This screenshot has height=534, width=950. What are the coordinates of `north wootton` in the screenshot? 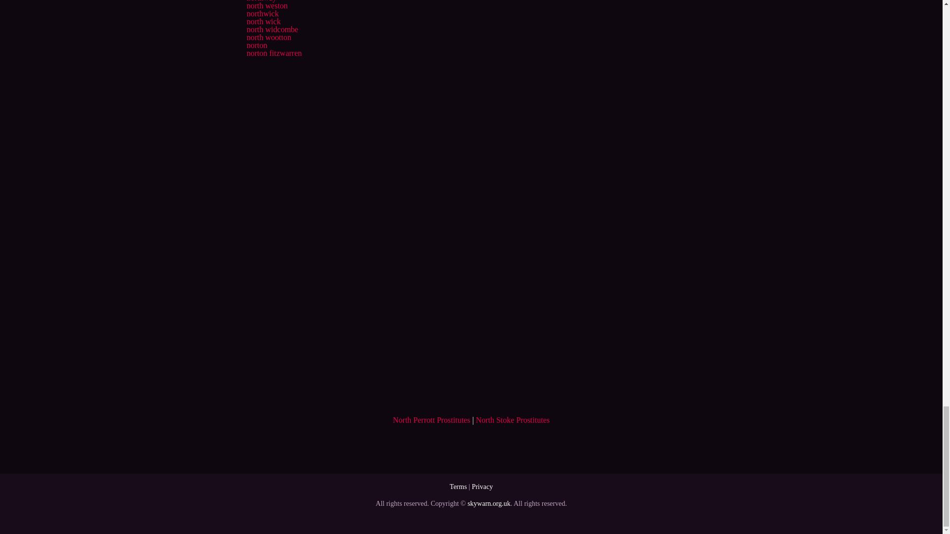 It's located at (268, 37).